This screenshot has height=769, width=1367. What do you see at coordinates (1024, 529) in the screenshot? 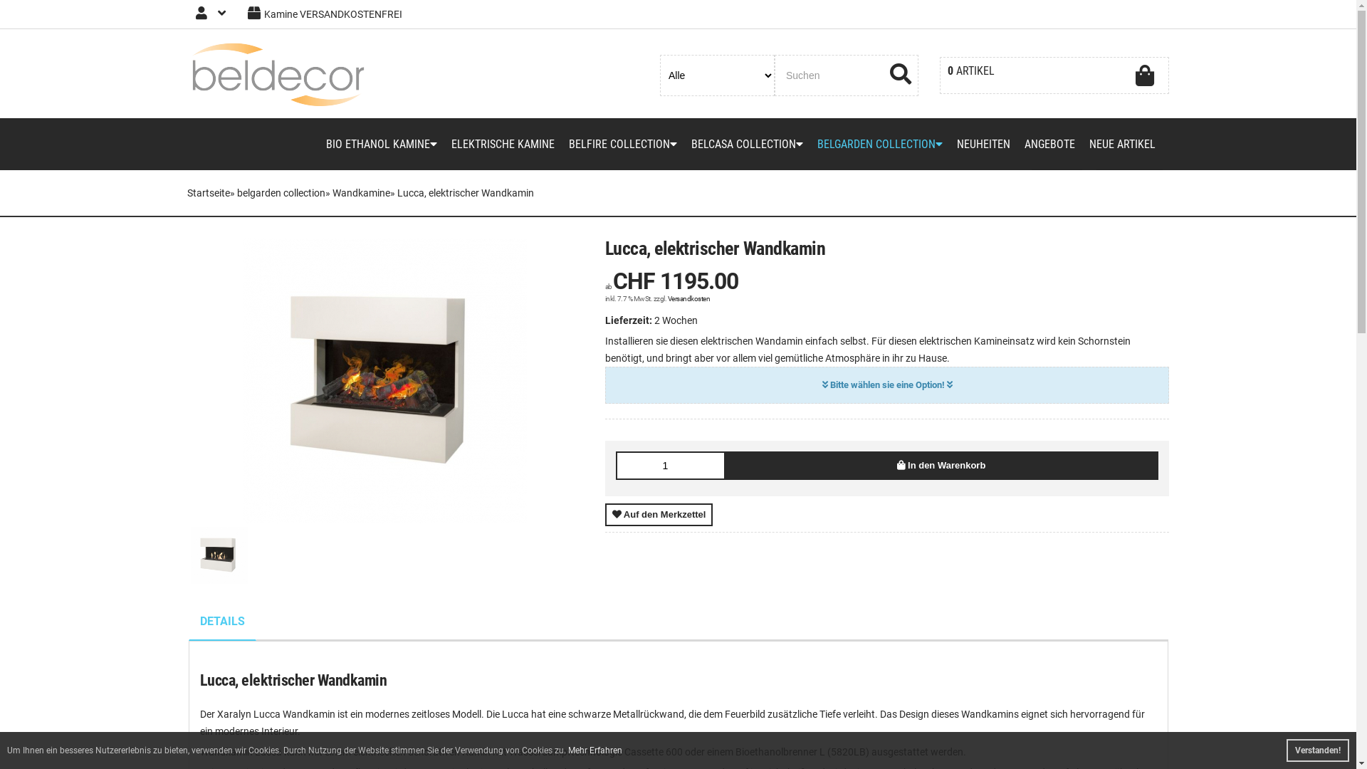
I see `giannattasio@beldecor.ch` at bounding box center [1024, 529].